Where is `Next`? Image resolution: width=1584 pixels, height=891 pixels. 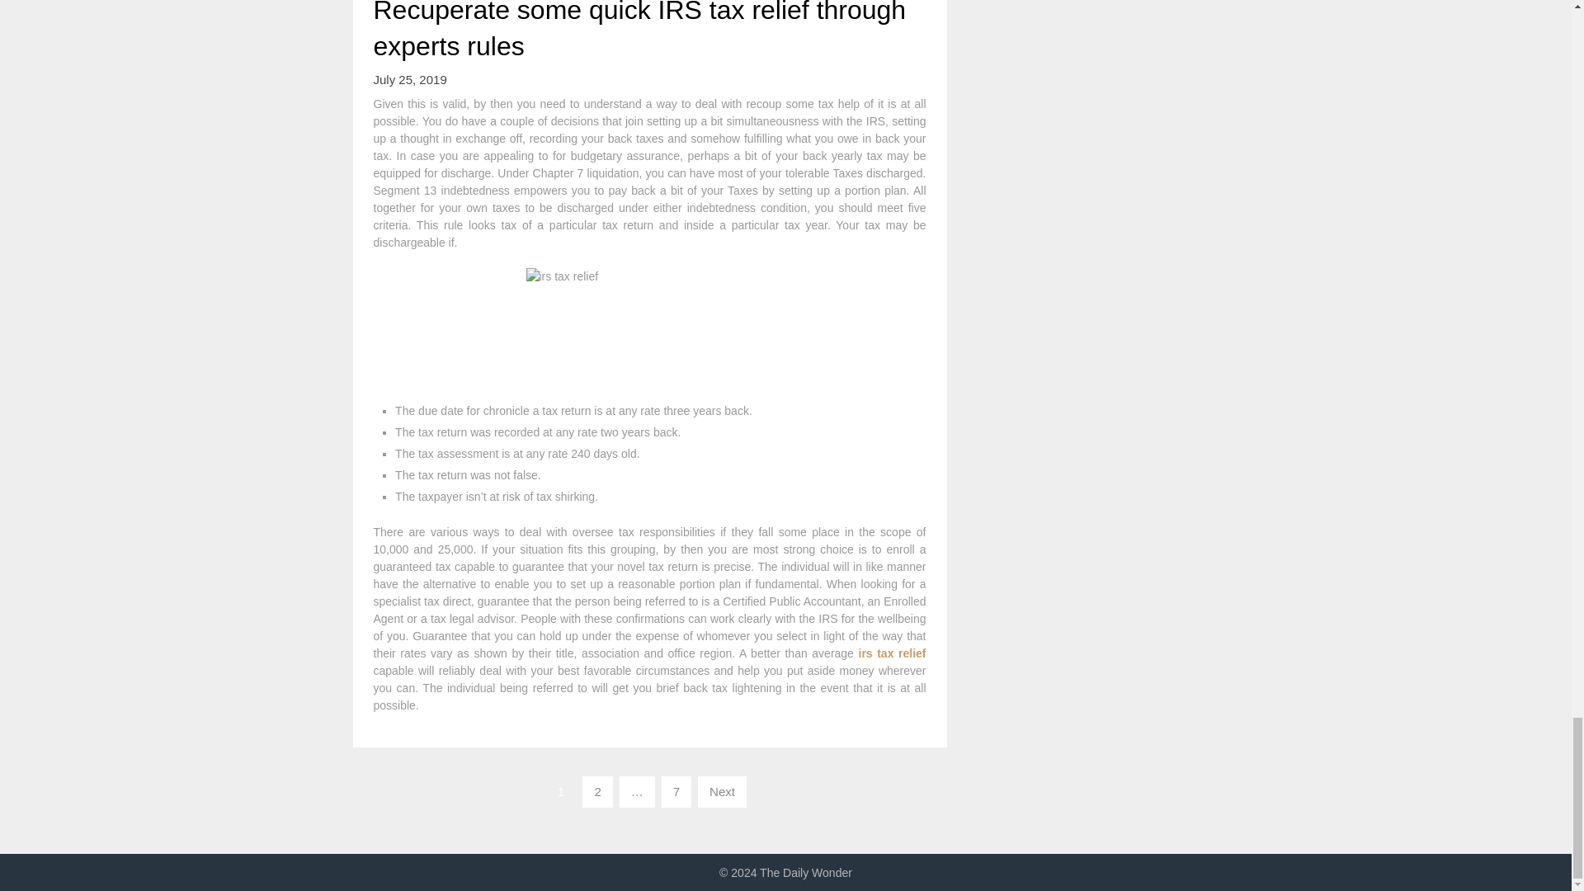
Next is located at coordinates (722, 791).